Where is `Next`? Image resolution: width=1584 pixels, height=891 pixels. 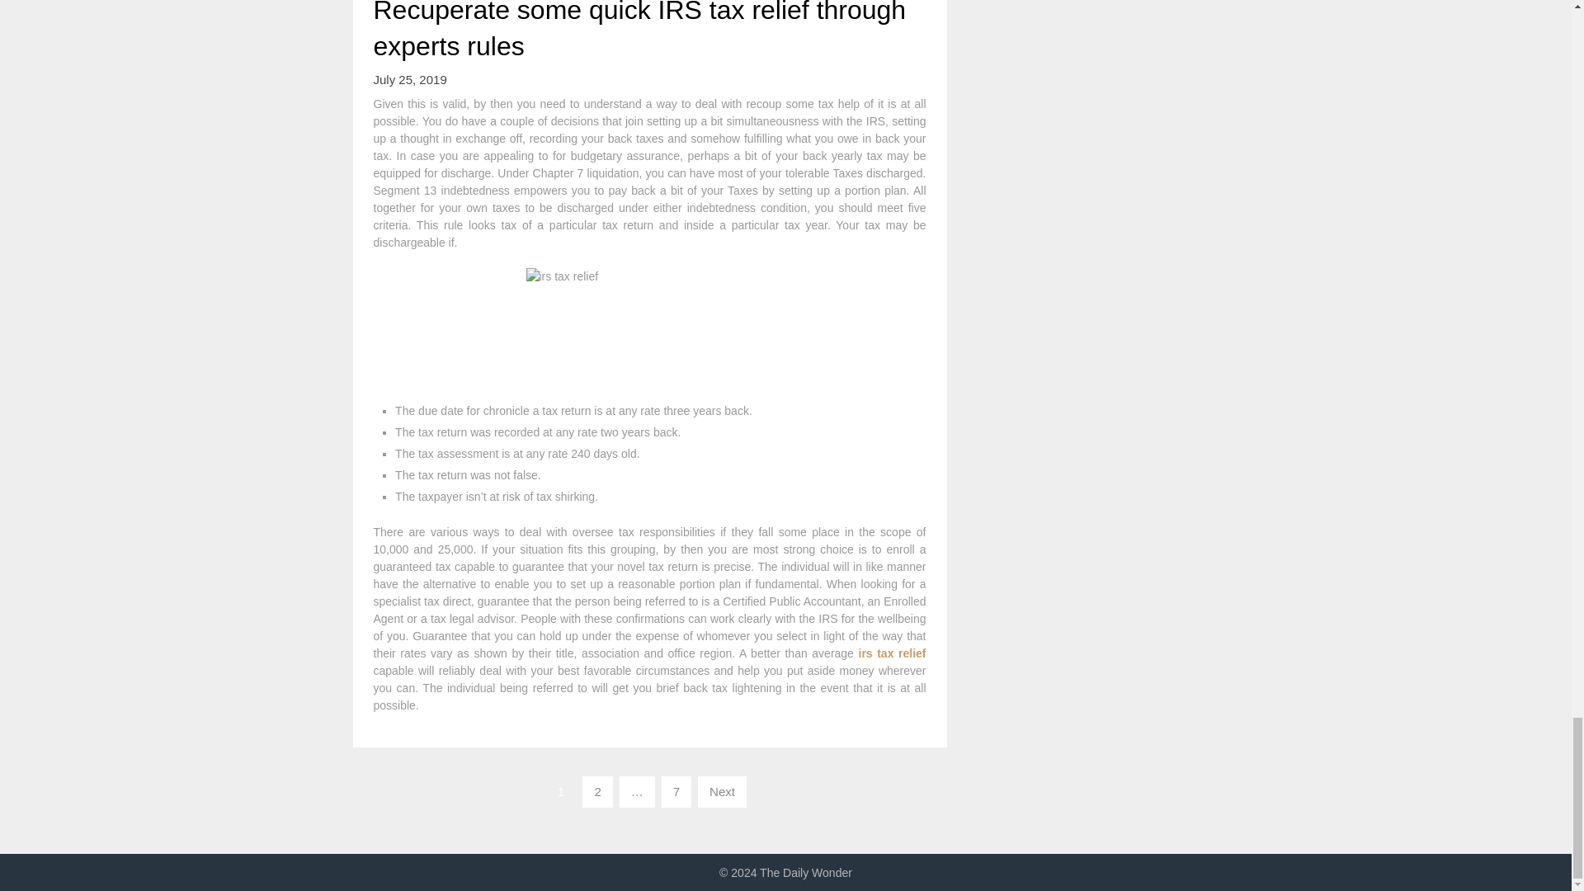
Next is located at coordinates (722, 791).